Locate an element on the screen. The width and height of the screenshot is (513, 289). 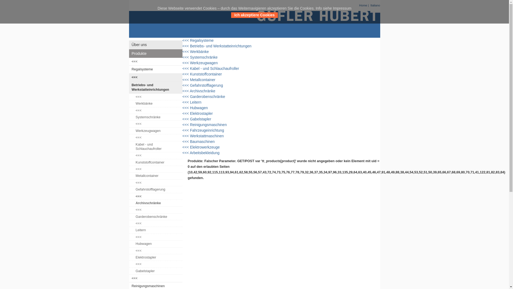
Regalsysteme is located at coordinates (202, 40).